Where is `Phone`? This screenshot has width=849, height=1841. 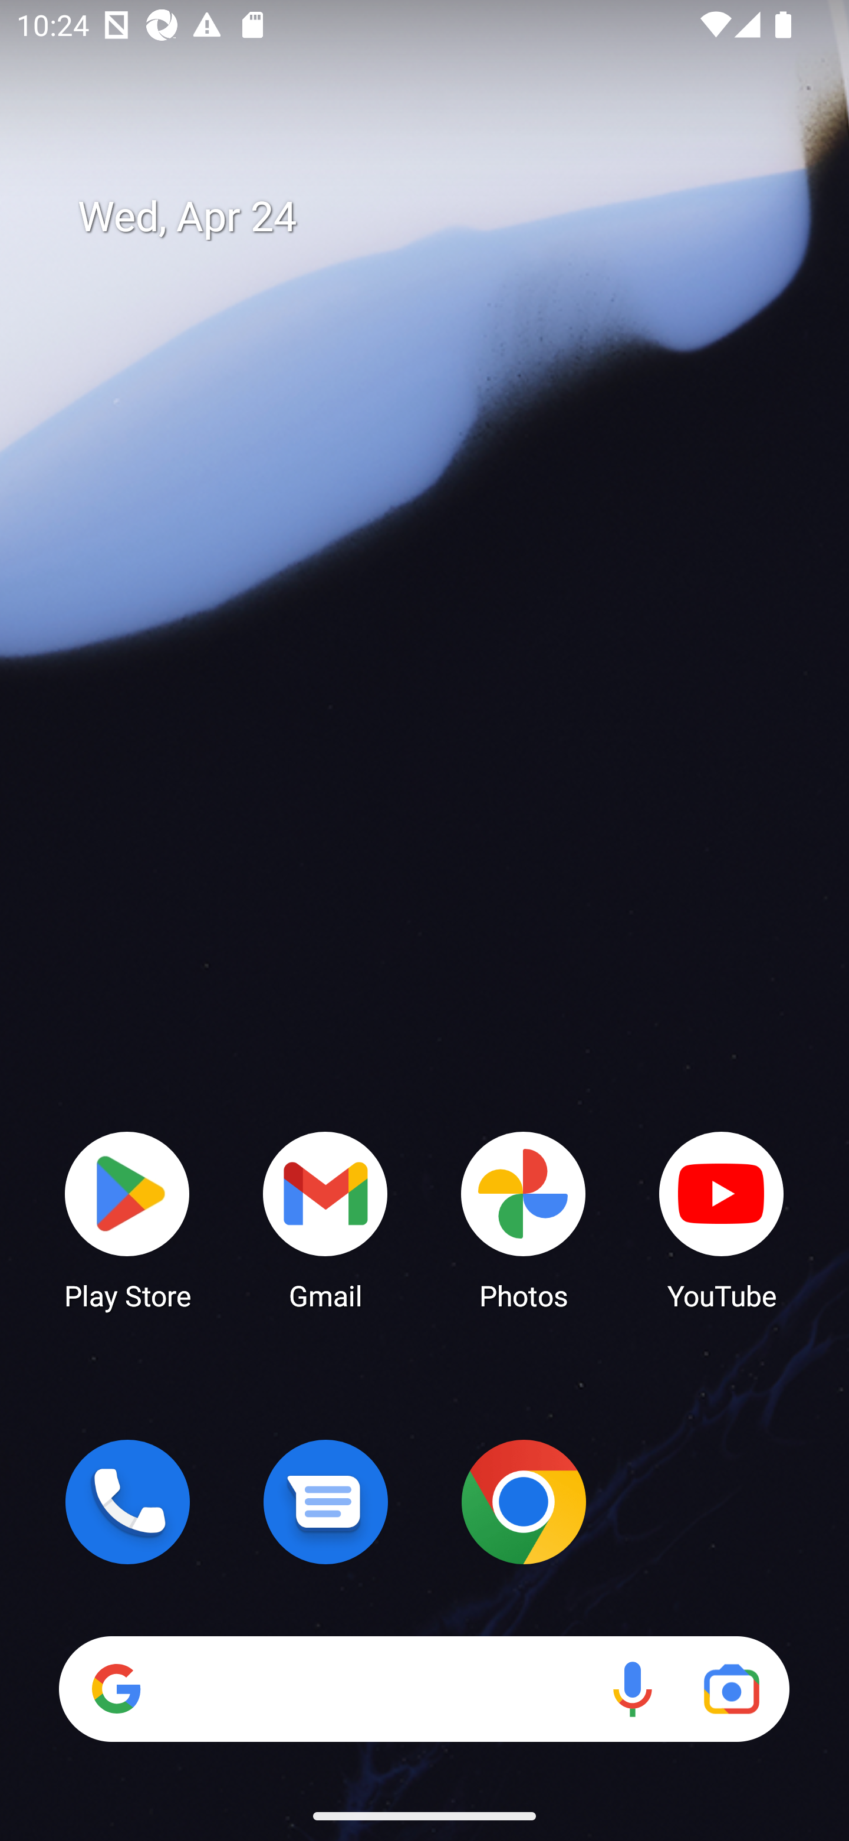 Phone is located at coordinates (127, 1502).